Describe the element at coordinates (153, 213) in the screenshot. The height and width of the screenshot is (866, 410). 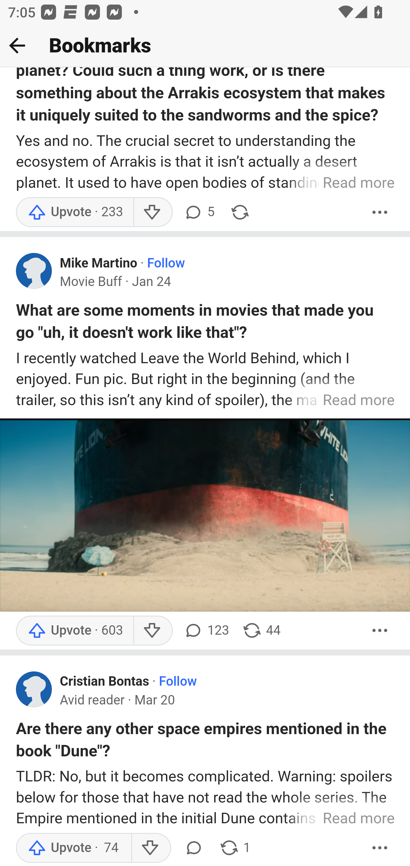
I see `Downvote` at that location.